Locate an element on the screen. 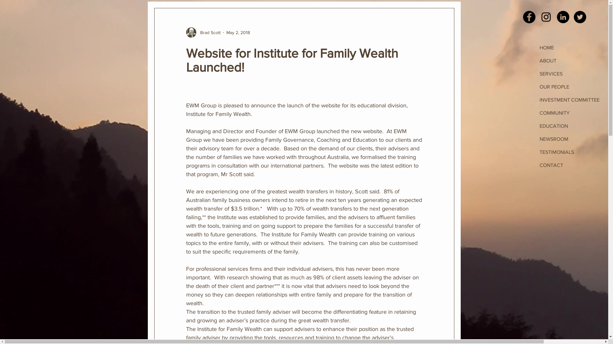 The width and height of the screenshot is (613, 344). SERVICES is located at coordinates (573, 74).